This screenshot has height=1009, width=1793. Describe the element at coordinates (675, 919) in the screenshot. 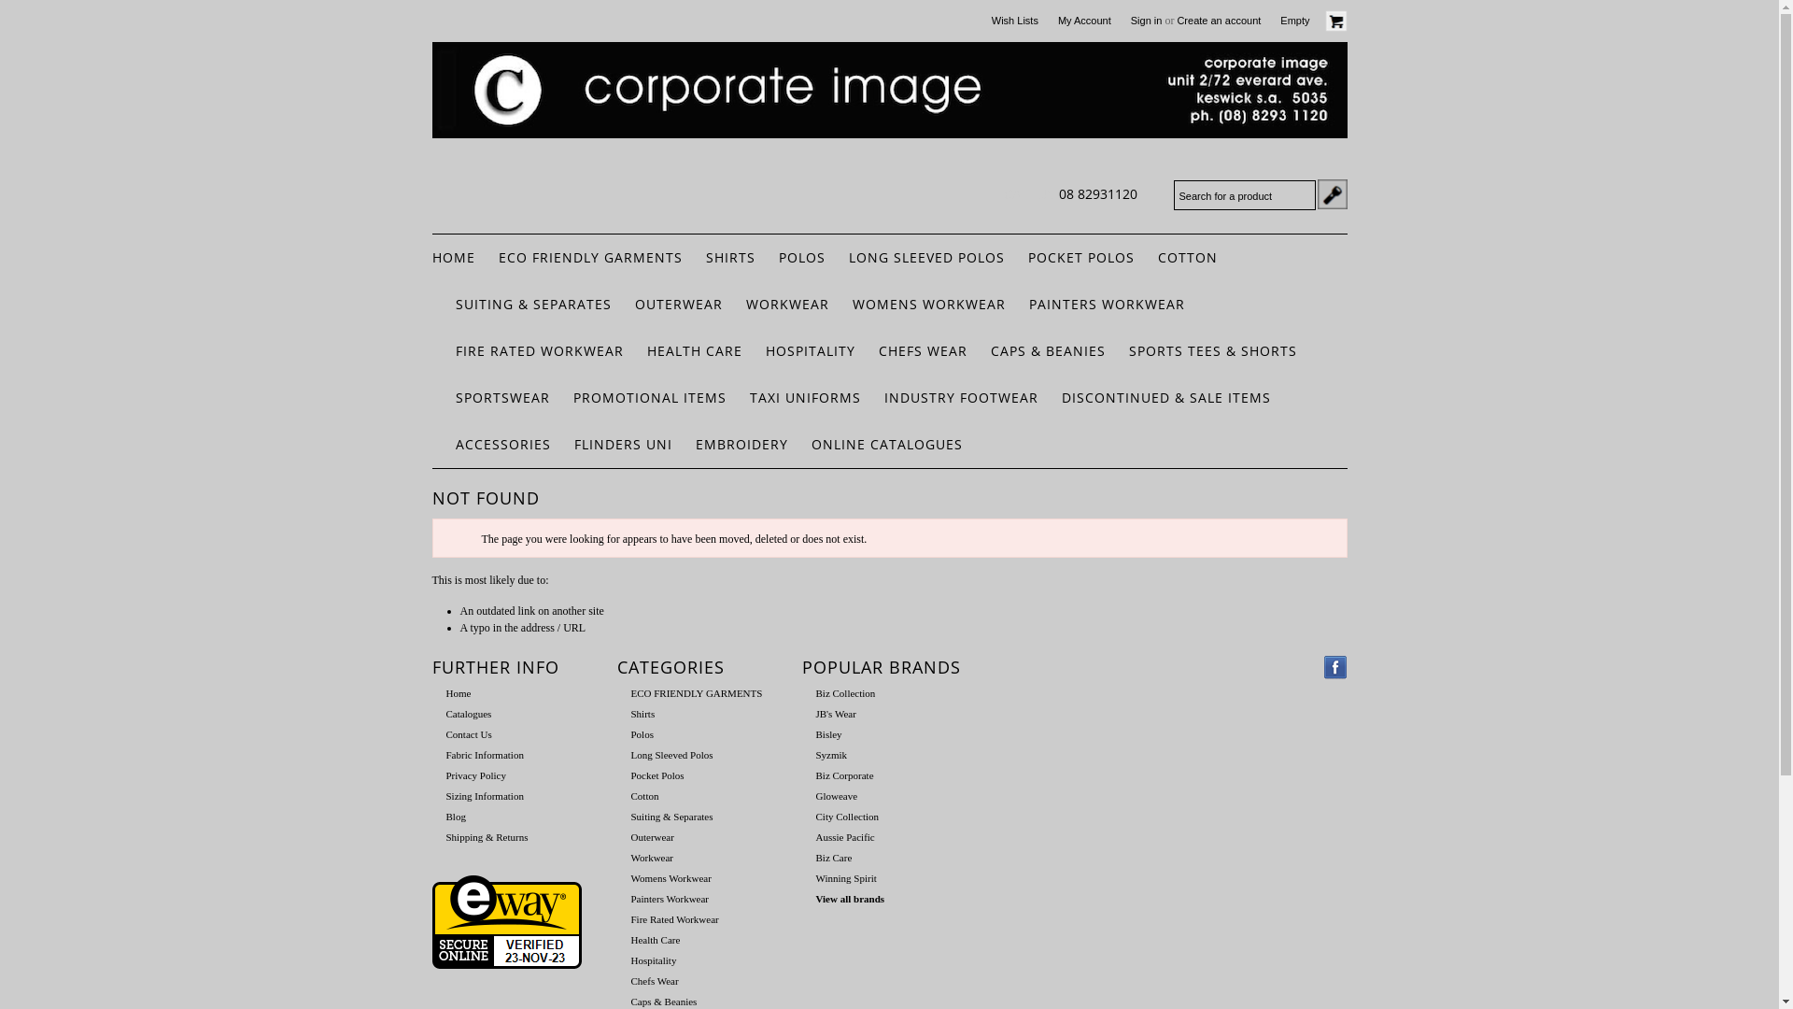

I see `Fire Rated Workwear` at that location.